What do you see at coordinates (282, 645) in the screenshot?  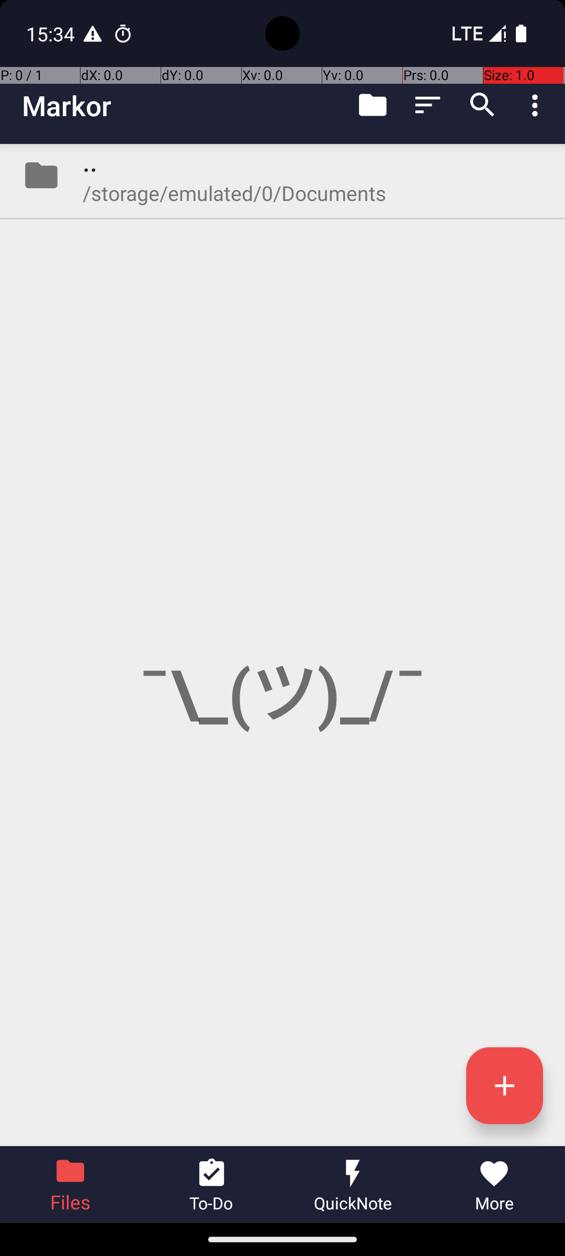 I see `¯\_(ツ)_/¯` at bounding box center [282, 645].